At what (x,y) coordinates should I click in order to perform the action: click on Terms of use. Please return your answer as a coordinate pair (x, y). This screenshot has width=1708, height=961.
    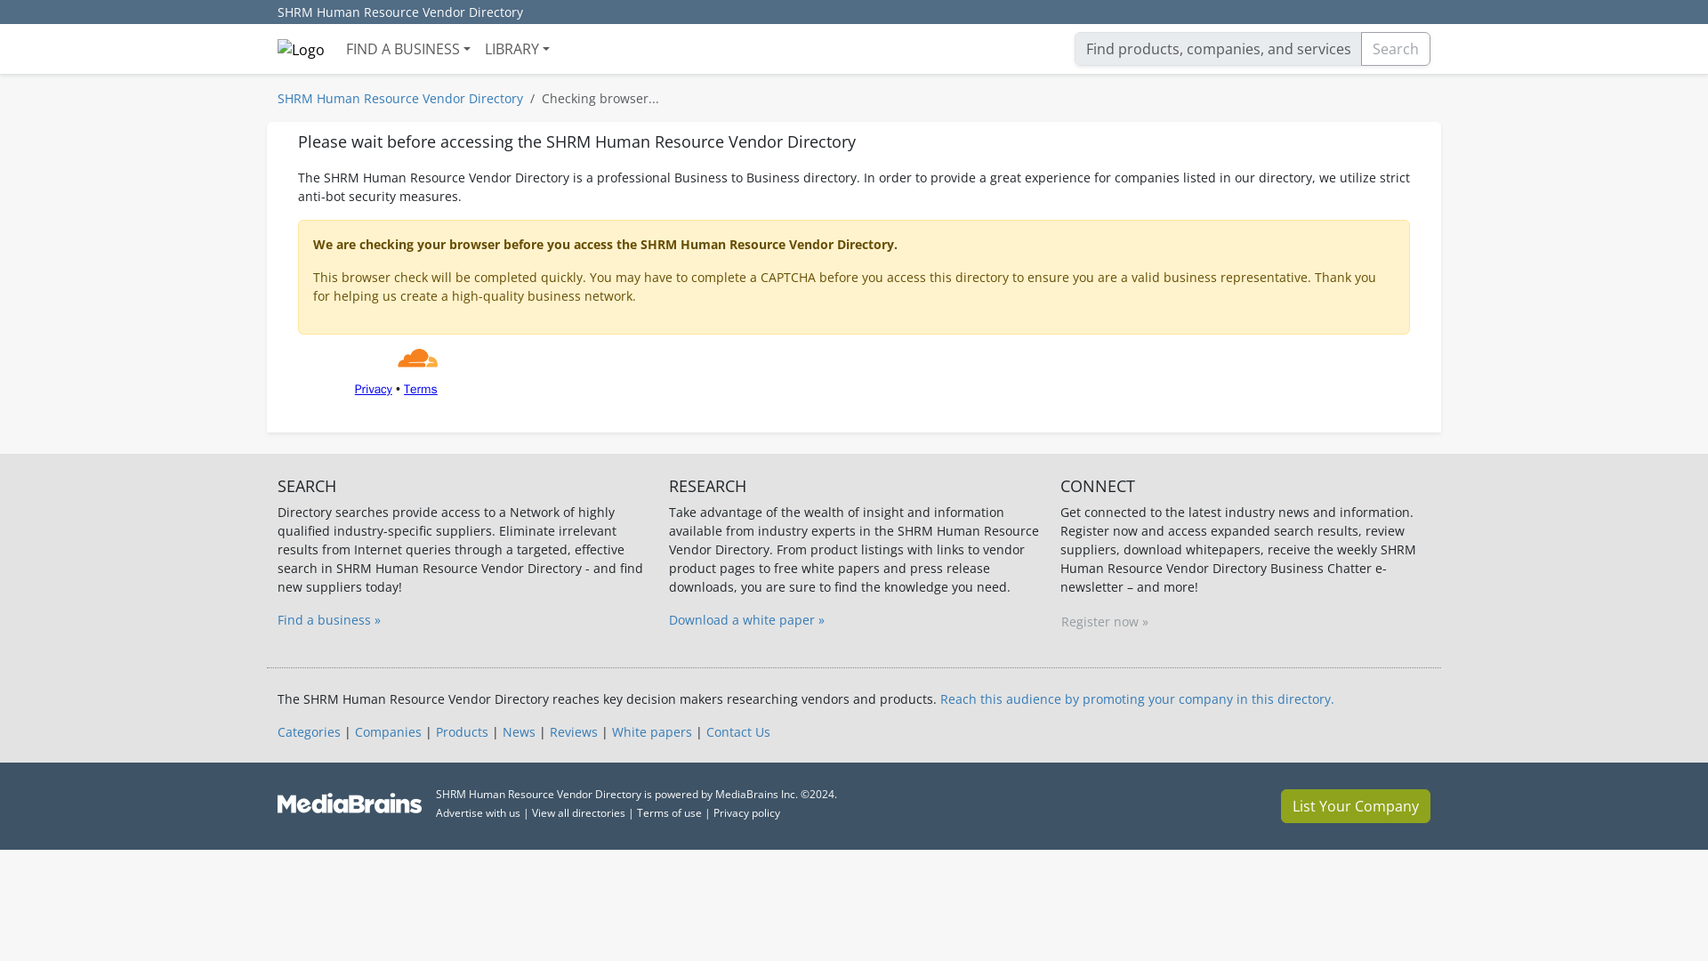
    Looking at the image, I should click on (669, 813).